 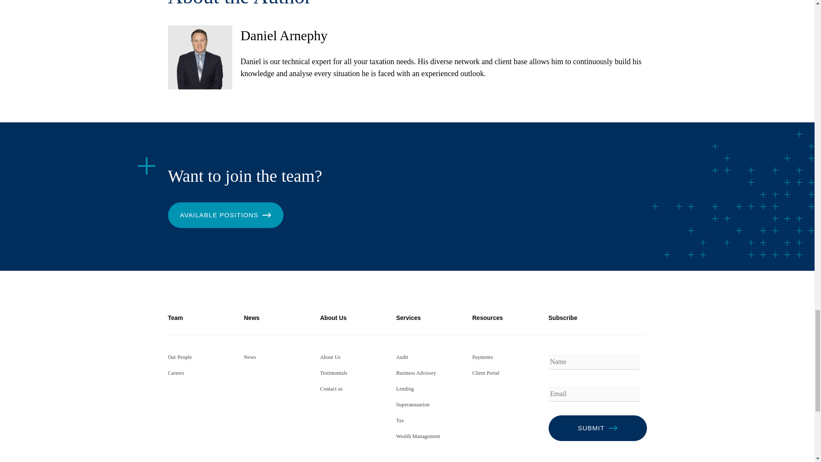 What do you see at coordinates (179, 357) in the screenshot?
I see `Our People` at bounding box center [179, 357].